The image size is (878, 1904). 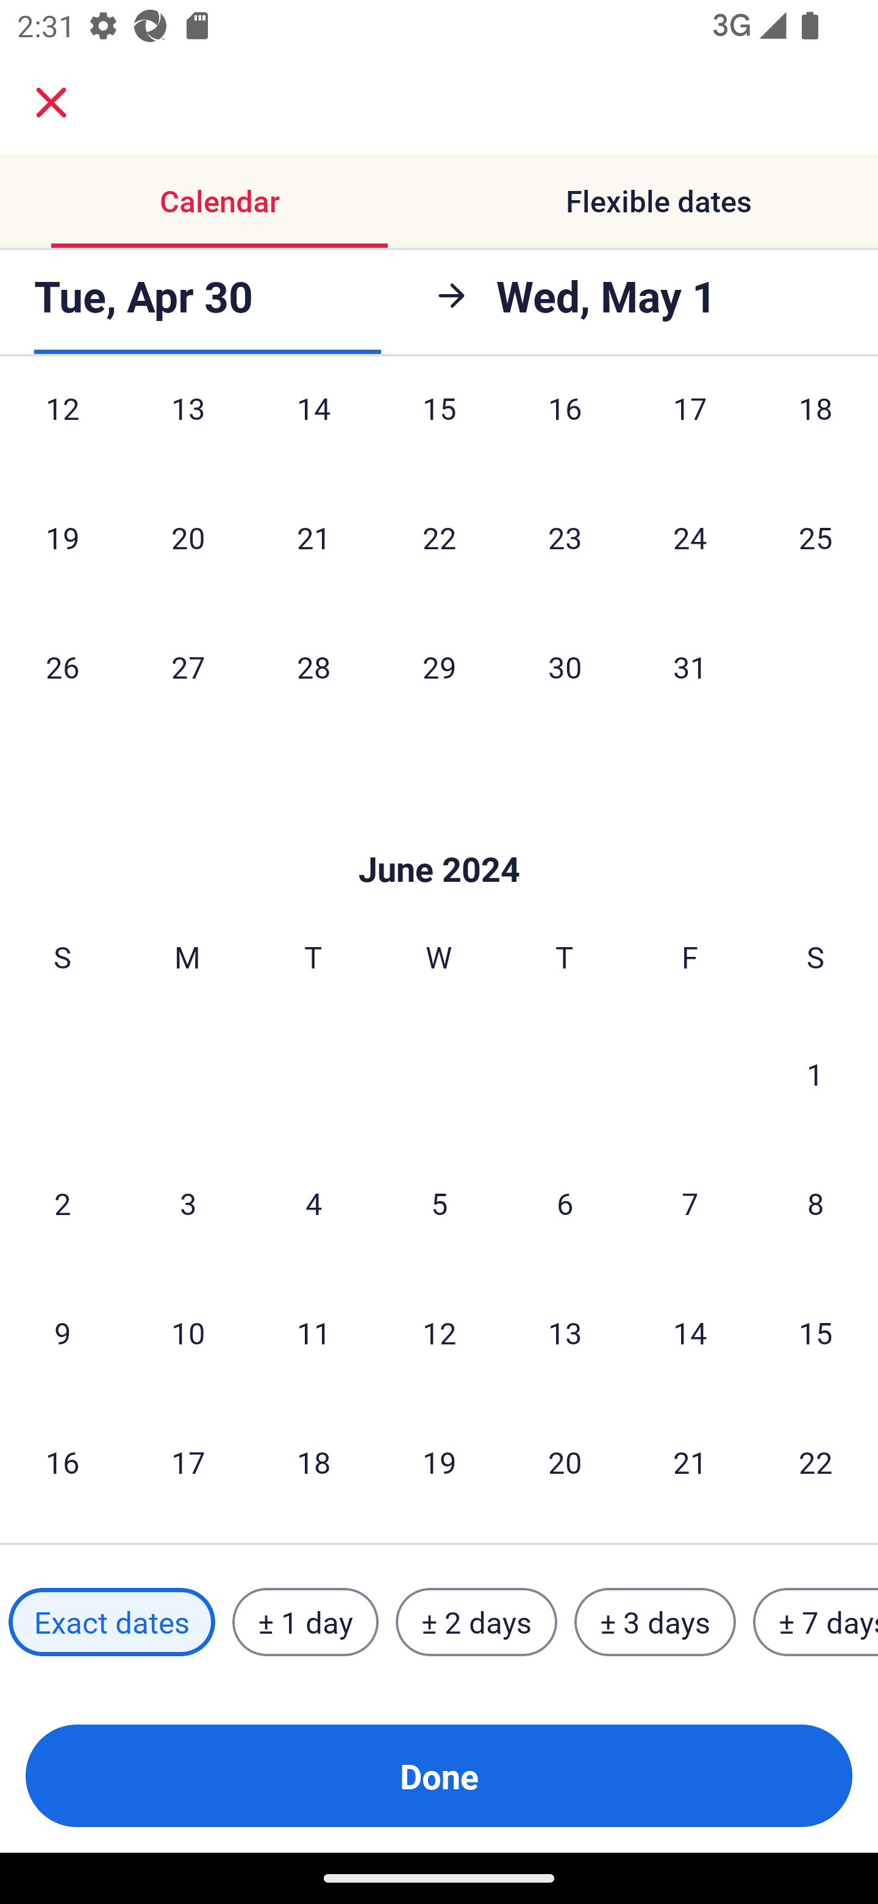 I want to click on 3 Monday, June 3, 2024, so click(x=188, y=1203).